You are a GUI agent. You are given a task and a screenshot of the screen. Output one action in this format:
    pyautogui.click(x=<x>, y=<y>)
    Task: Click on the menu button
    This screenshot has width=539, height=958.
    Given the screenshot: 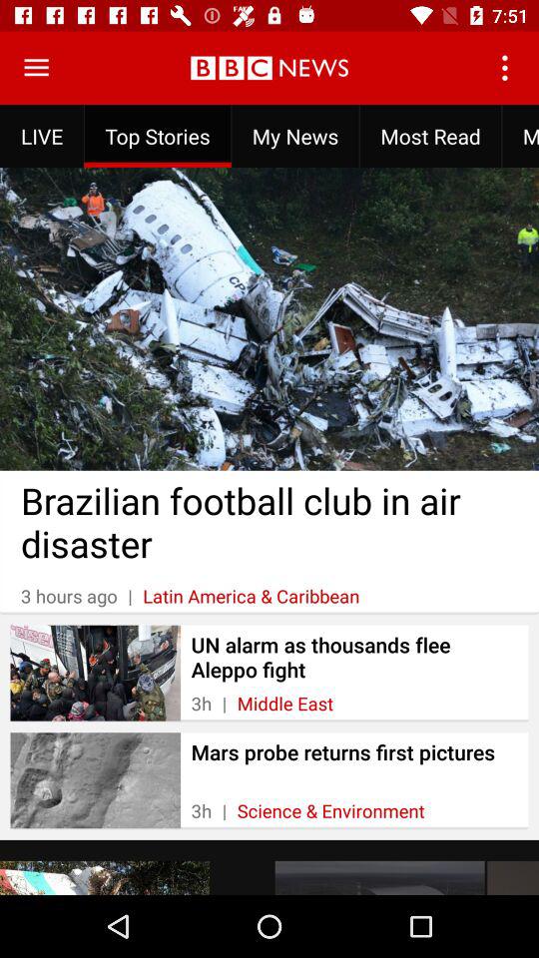 What is the action you would take?
    pyautogui.click(x=36, y=68)
    